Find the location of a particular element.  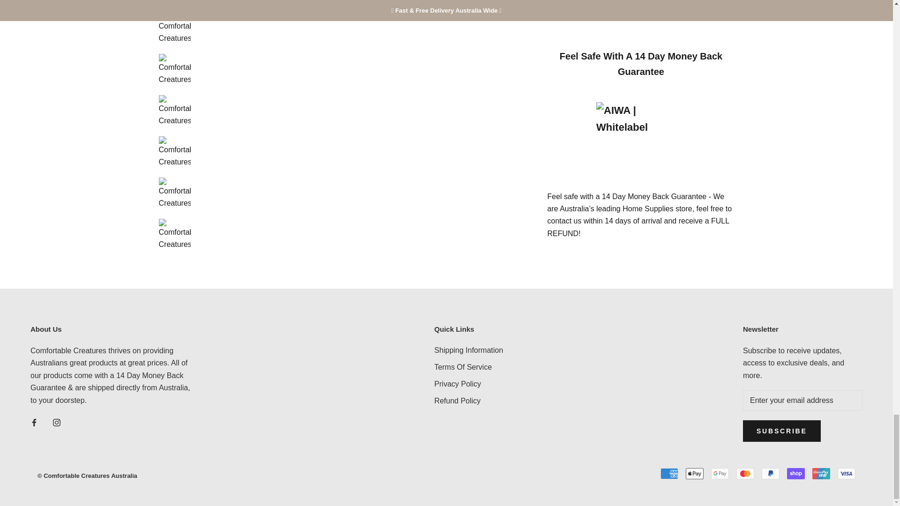

Visa is located at coordinates (847, 473).